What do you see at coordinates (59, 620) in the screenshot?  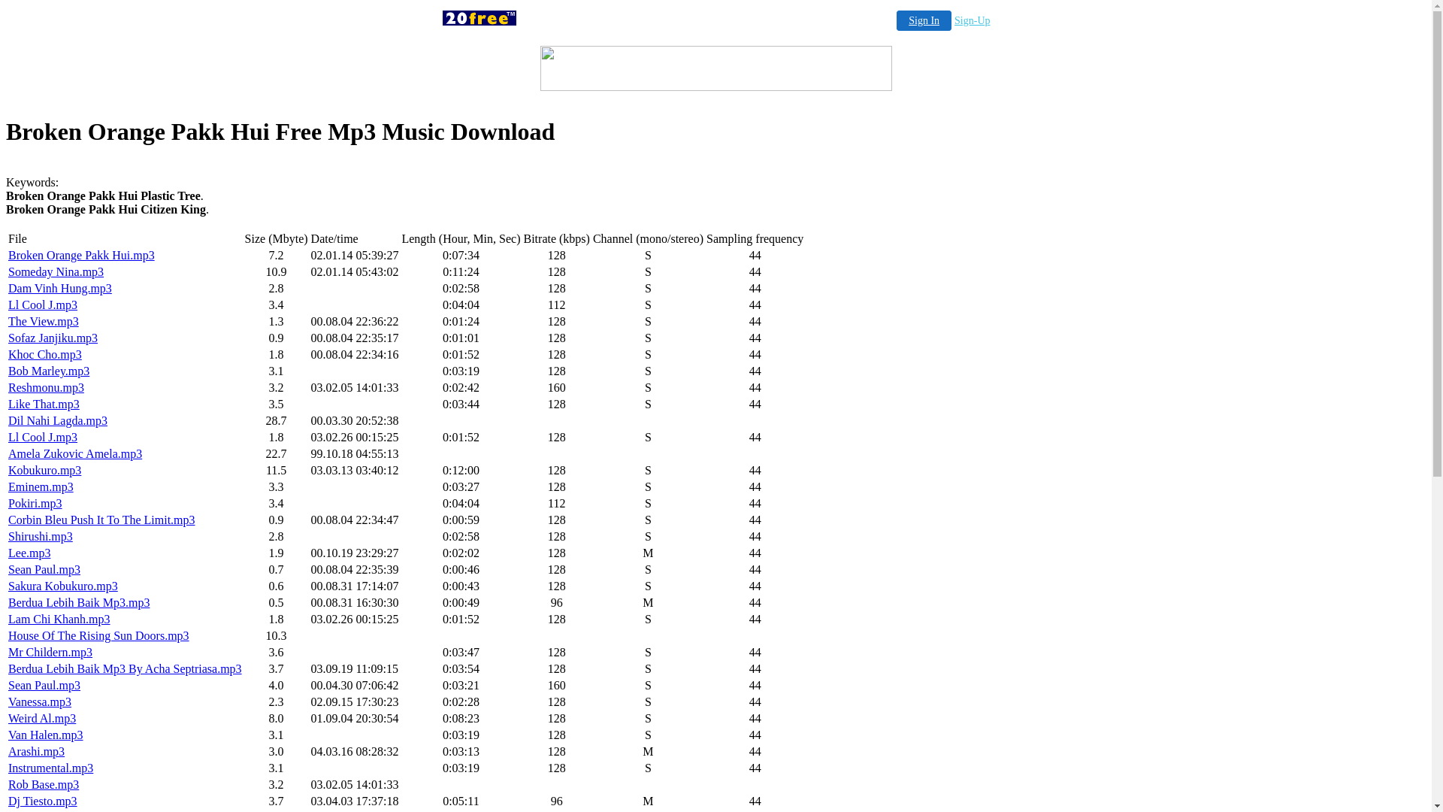 I see `Lam Chi Khanh.mp3` at bounding box center [59, 620].